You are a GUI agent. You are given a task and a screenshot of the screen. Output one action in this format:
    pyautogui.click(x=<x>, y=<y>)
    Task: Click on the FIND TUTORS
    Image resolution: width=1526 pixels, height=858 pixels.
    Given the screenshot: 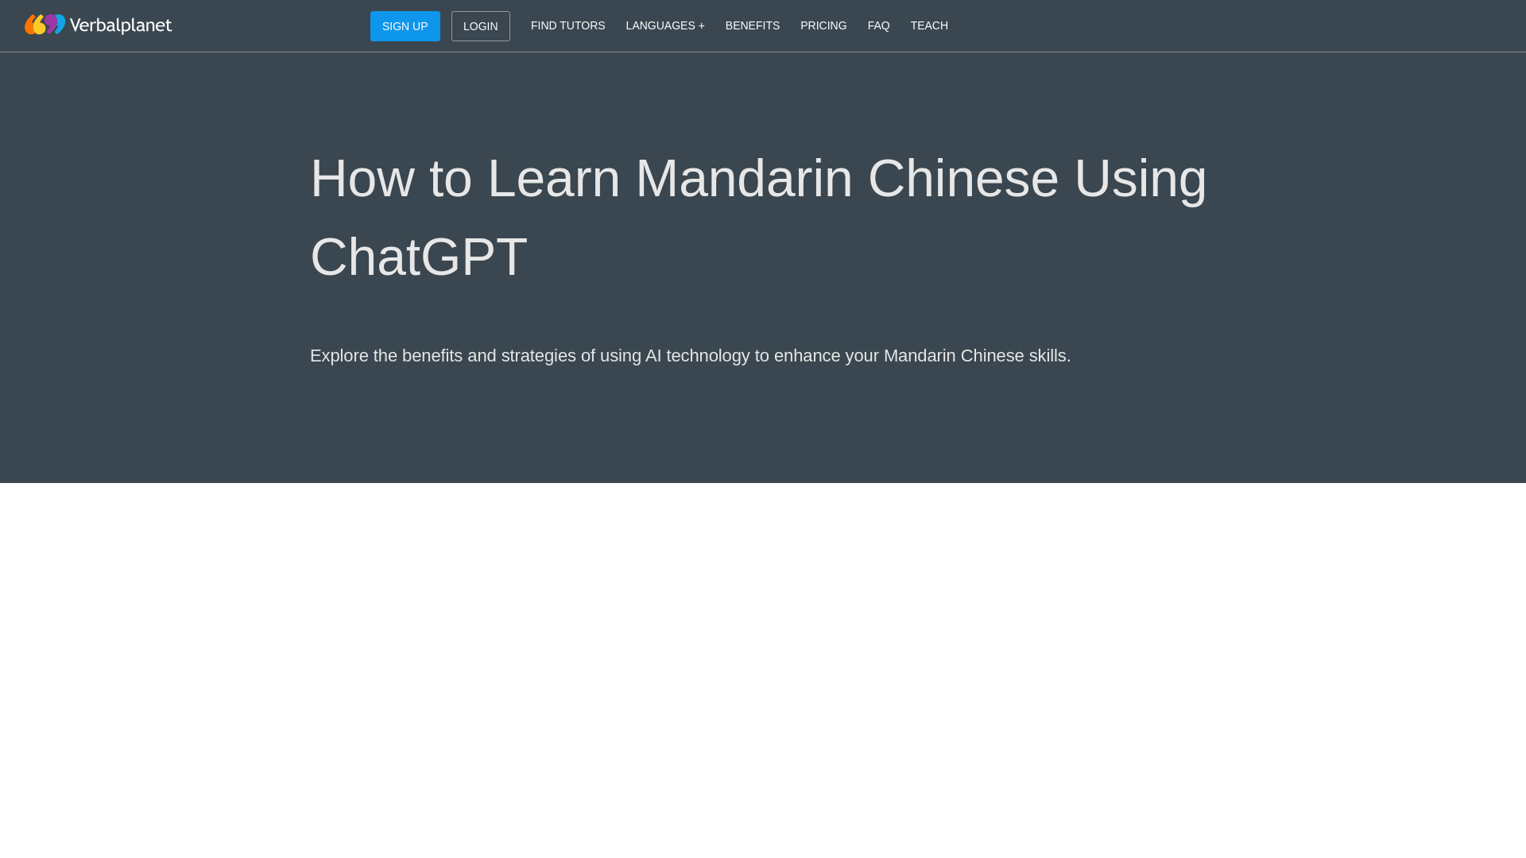 What is the action you would take?
    pyautogui.click(x=567, y=25)
    